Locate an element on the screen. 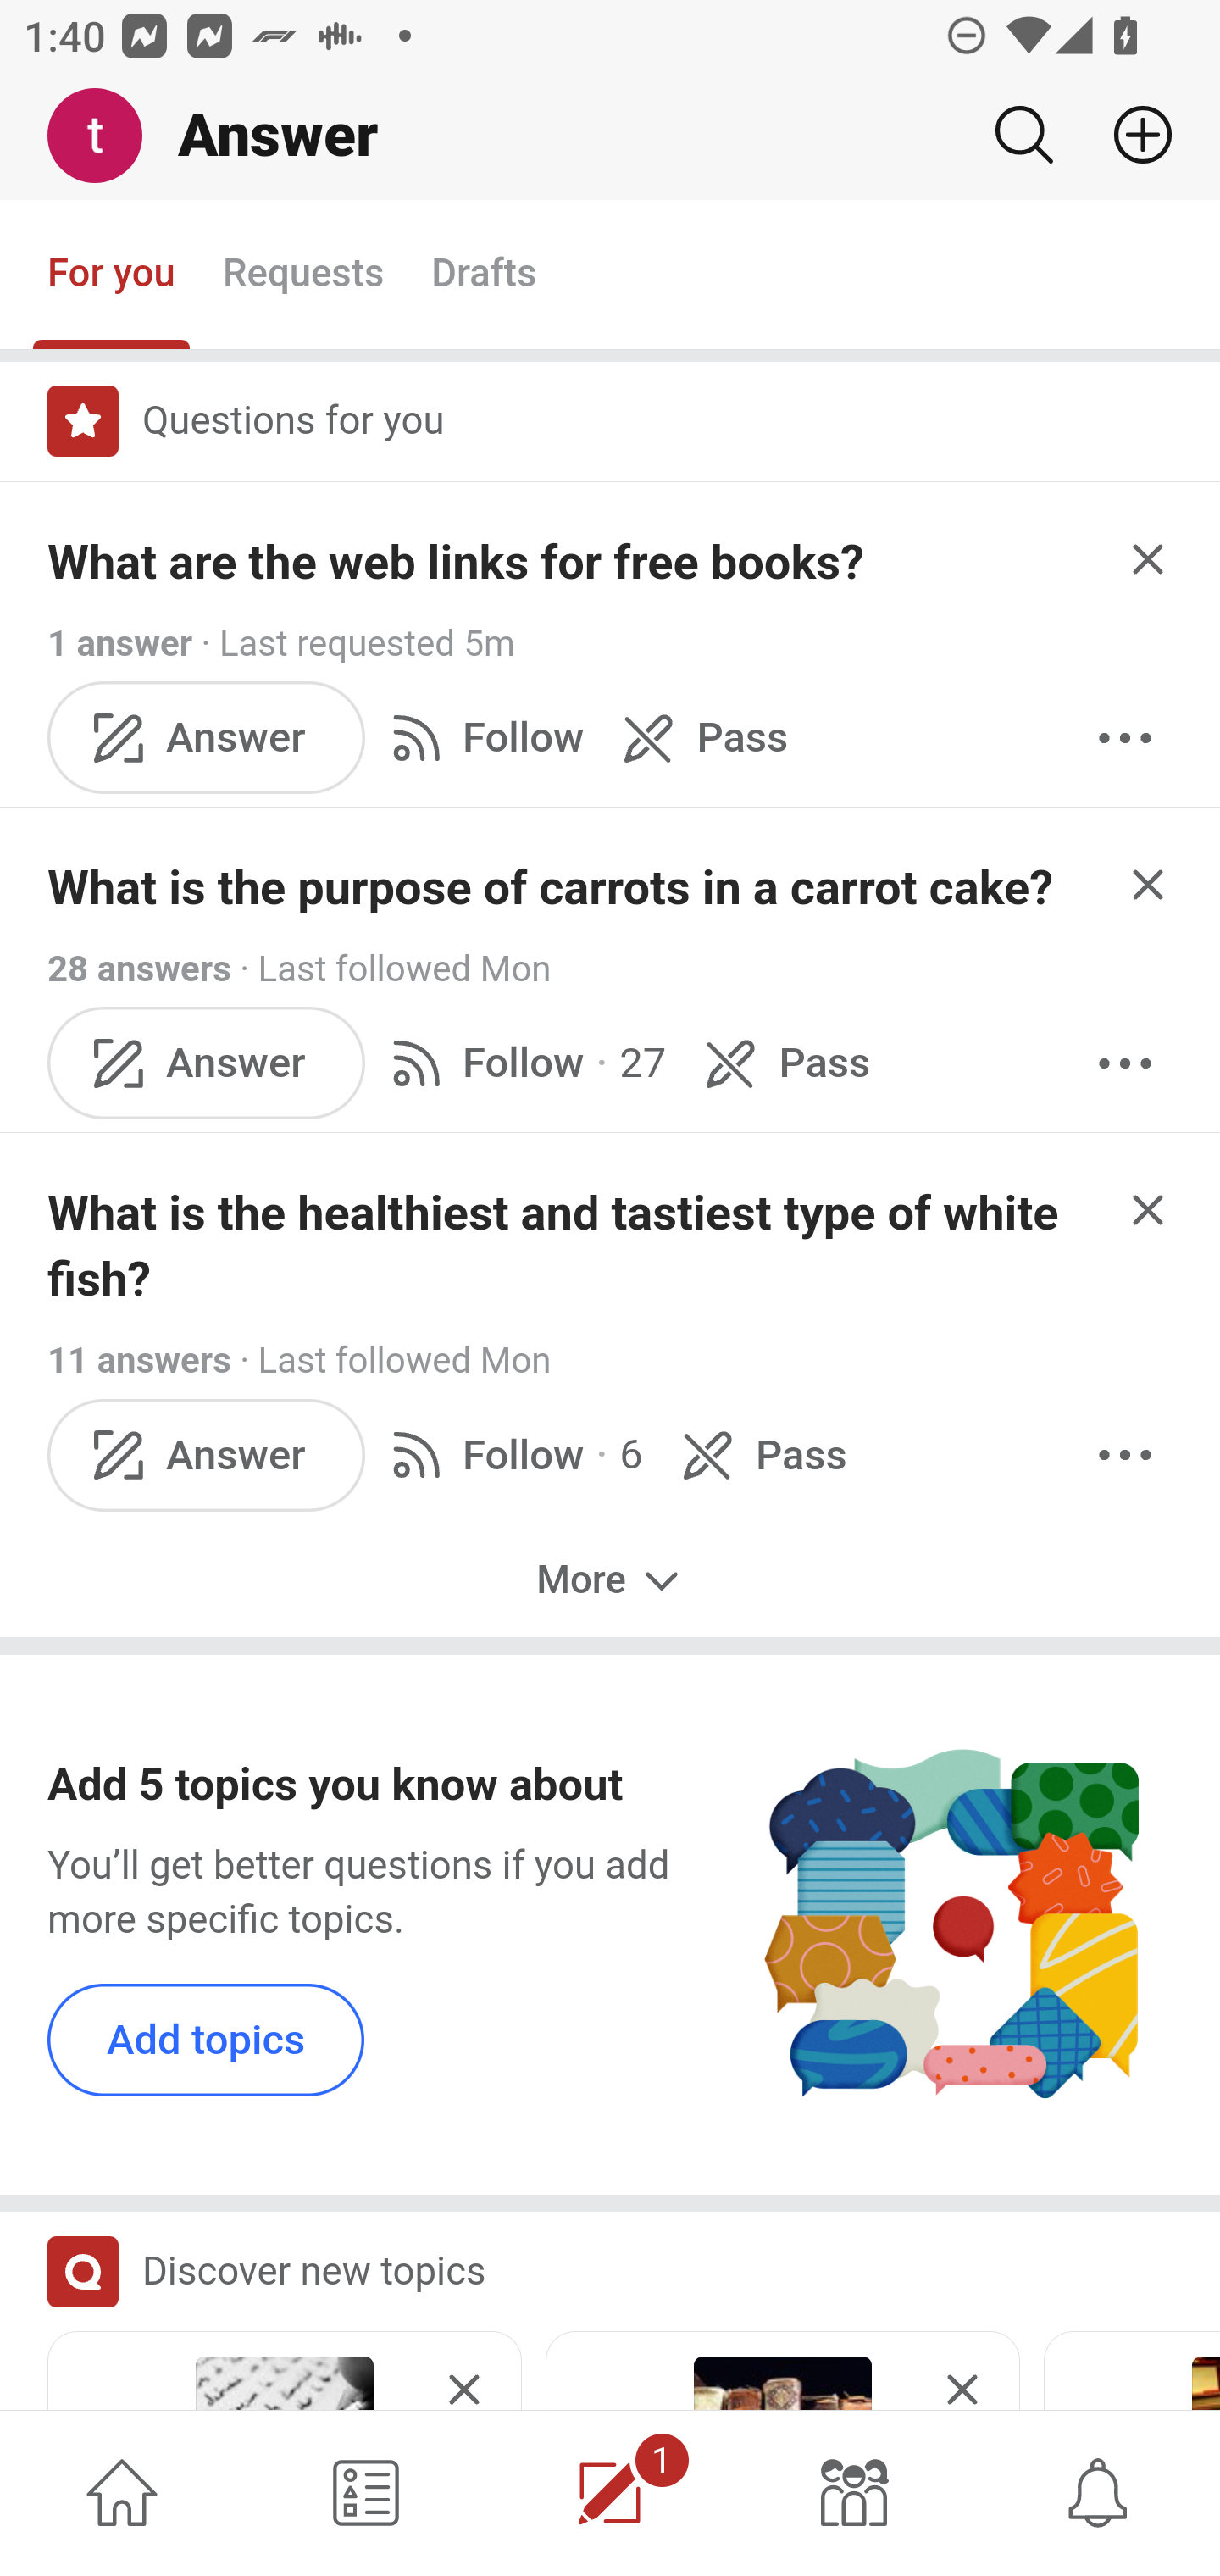  11 answers 11  answers is located at coordinates (139, 1361).